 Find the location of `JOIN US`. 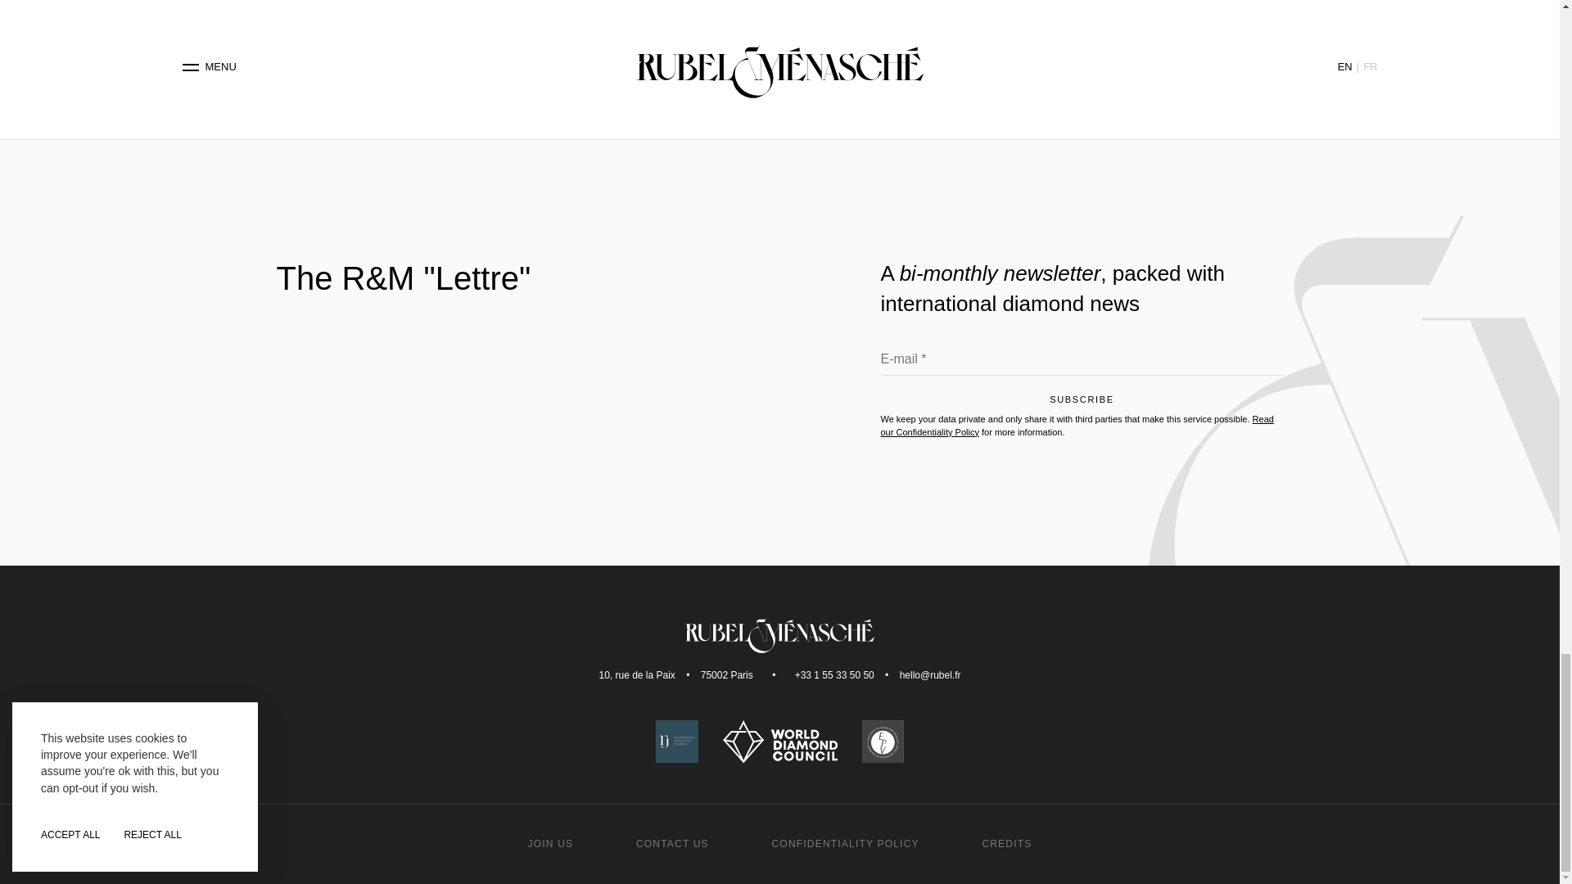

JOIN US is located at coordinates (550, 843).